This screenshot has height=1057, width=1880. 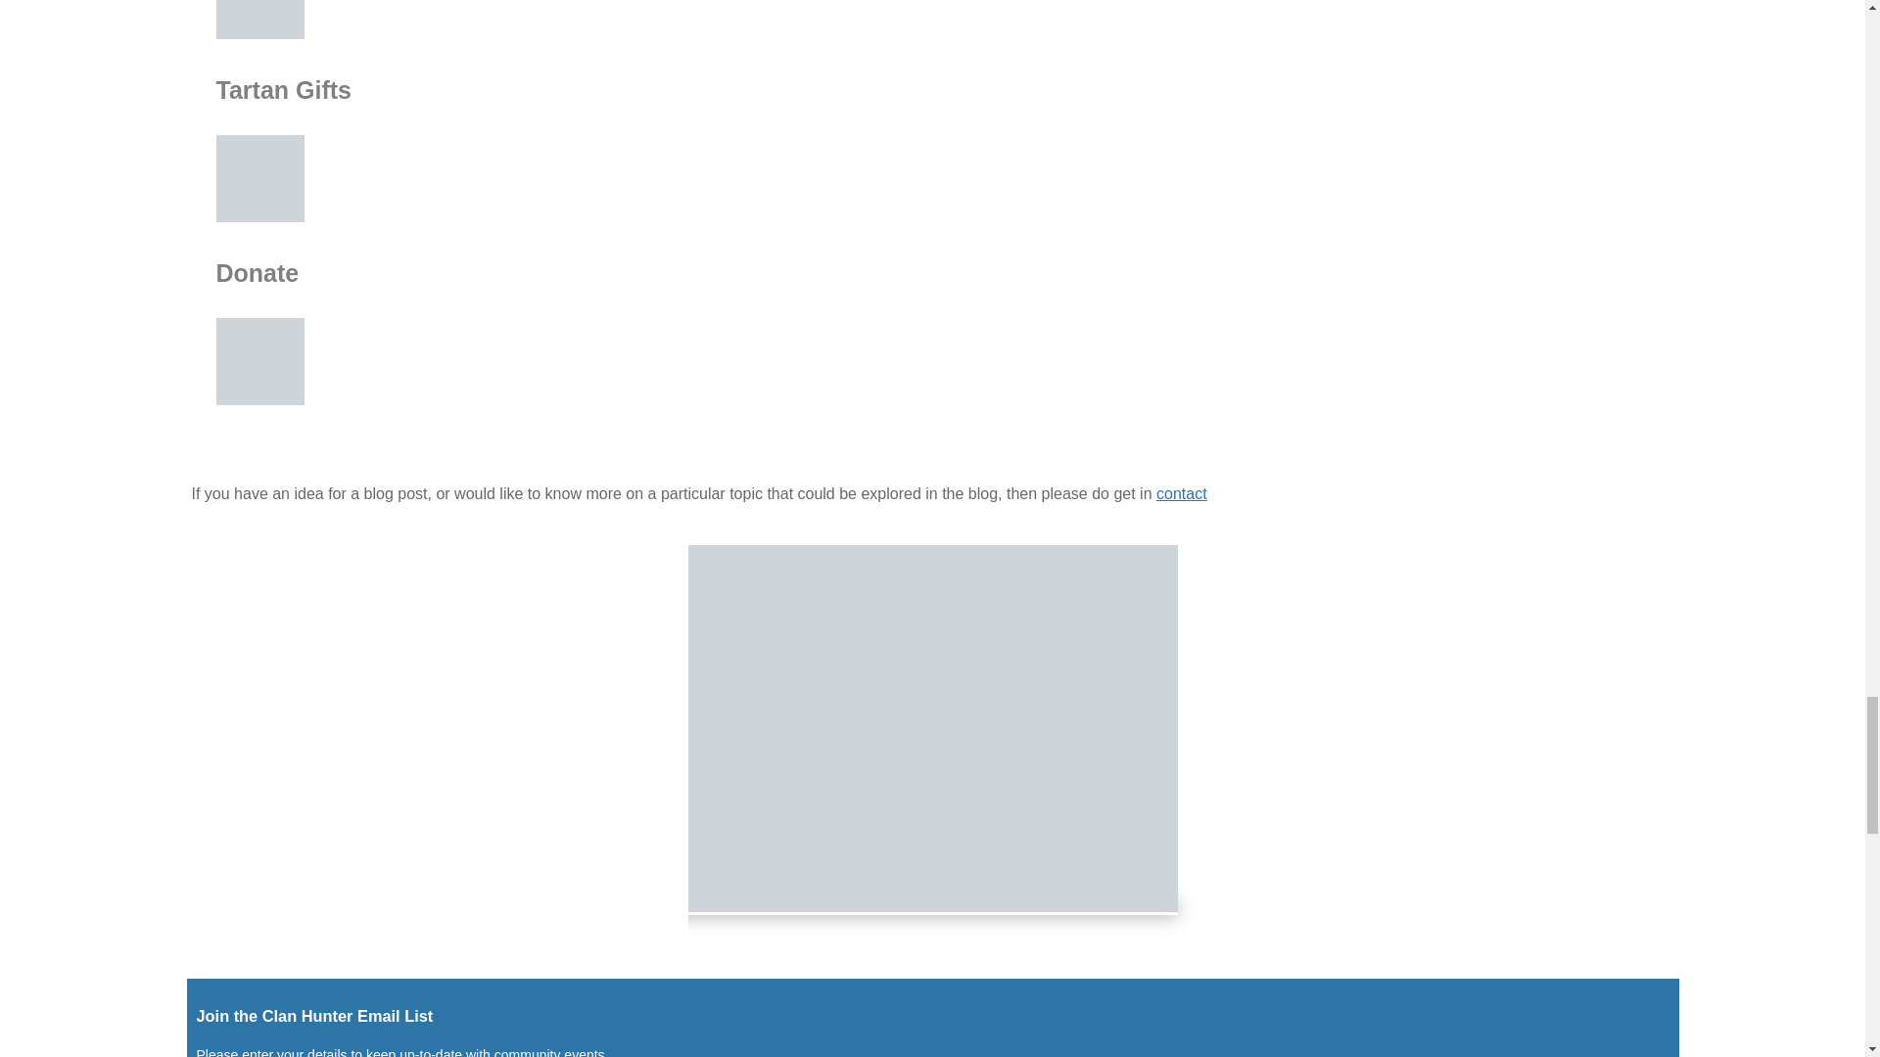 What do you see at coordinates (260, 361) in the screenshot?
I see `Donate` at bounding box center [260, 361].